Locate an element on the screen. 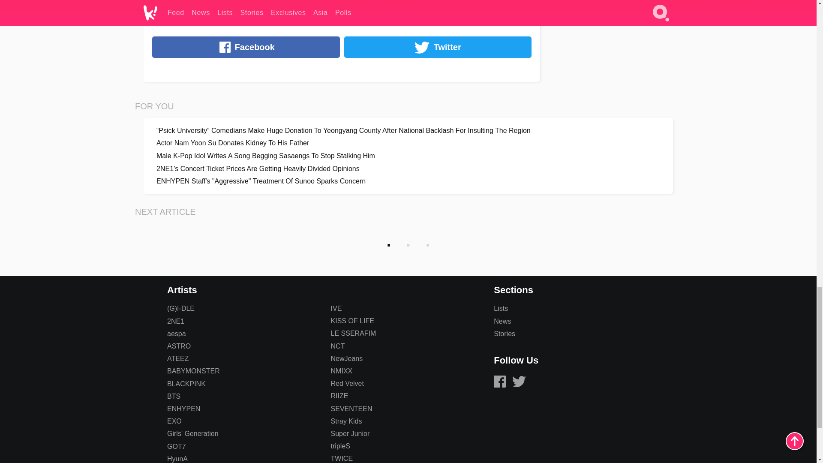  GOT7 is located at coordinates (176, 446).